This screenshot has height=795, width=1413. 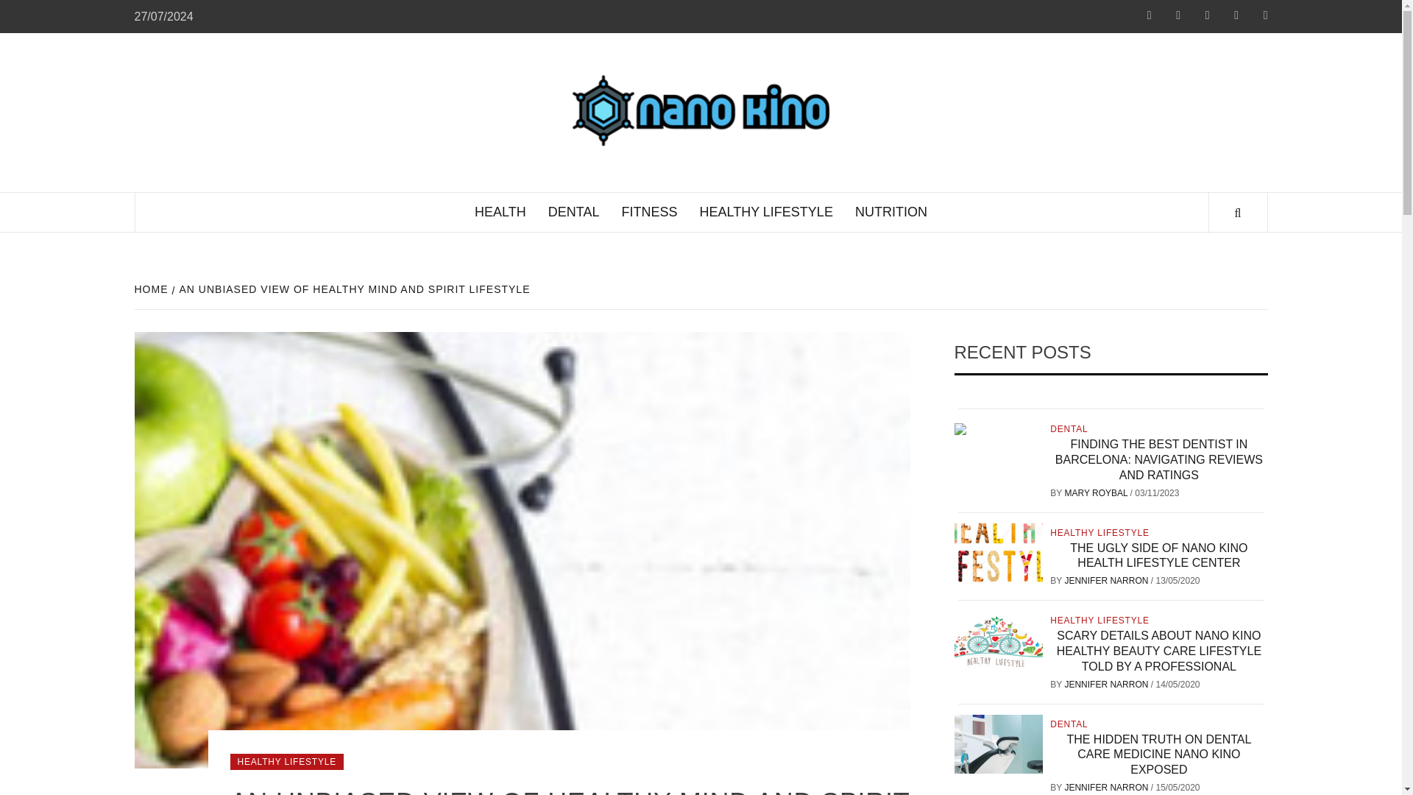 What do you see at coordinates (1101, 620) in the screenshot?
I see `HEALTHY LIFESTYLE` at bounding box center [1101, 620].